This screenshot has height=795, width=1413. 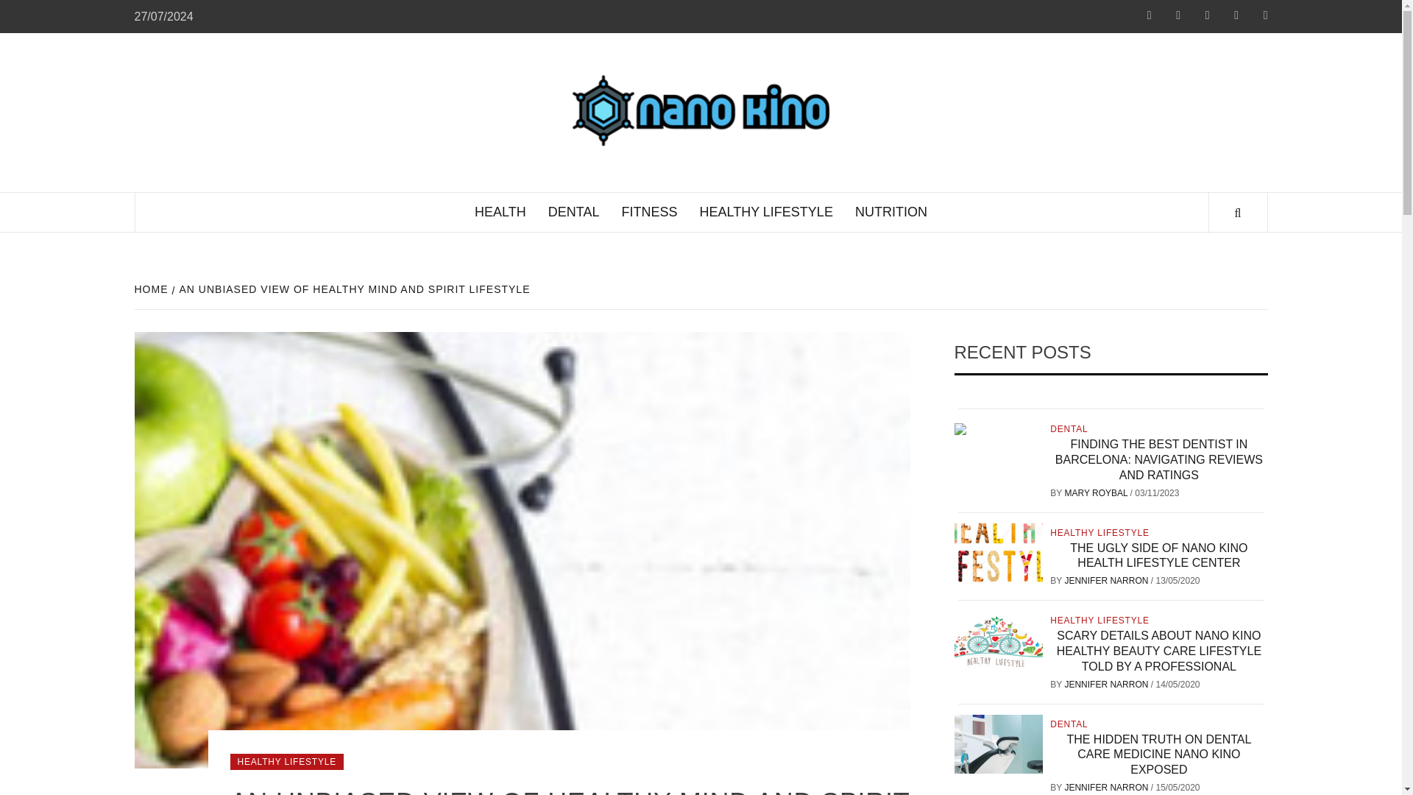 What do you see at coordinates (1101, 620) in the screenshot?
I see `HEALTHY LIFESTYLE` at bounding box center [1101, 620].